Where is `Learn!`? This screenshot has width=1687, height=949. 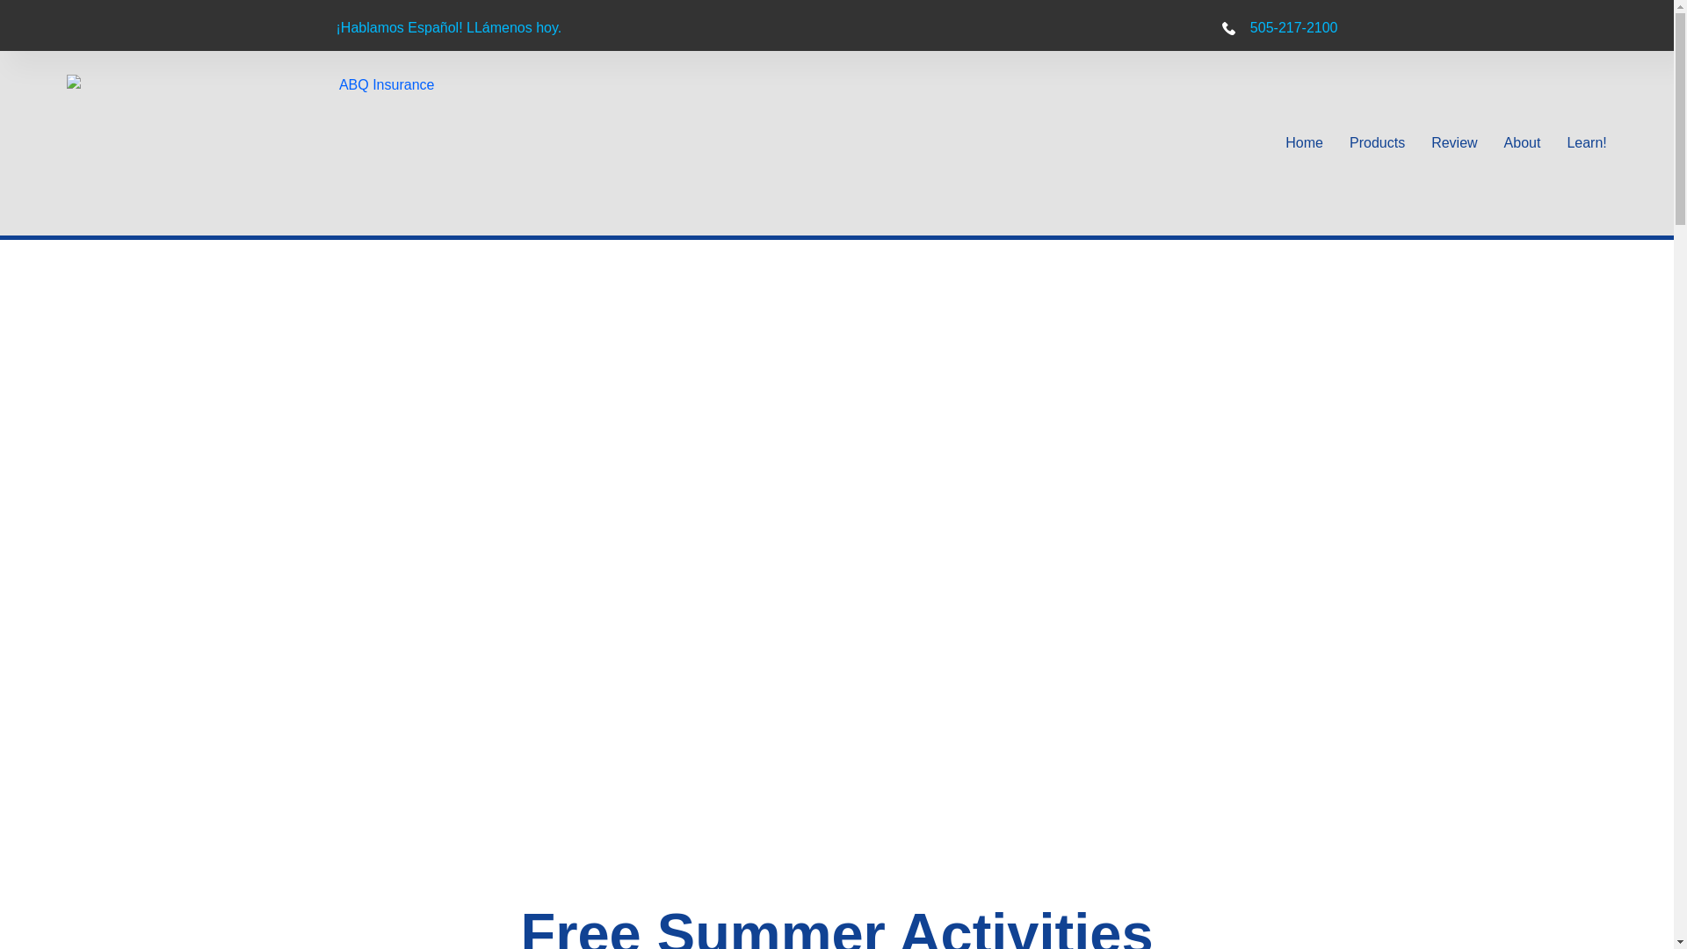 Learn! is located at coordinates (1586, 143).